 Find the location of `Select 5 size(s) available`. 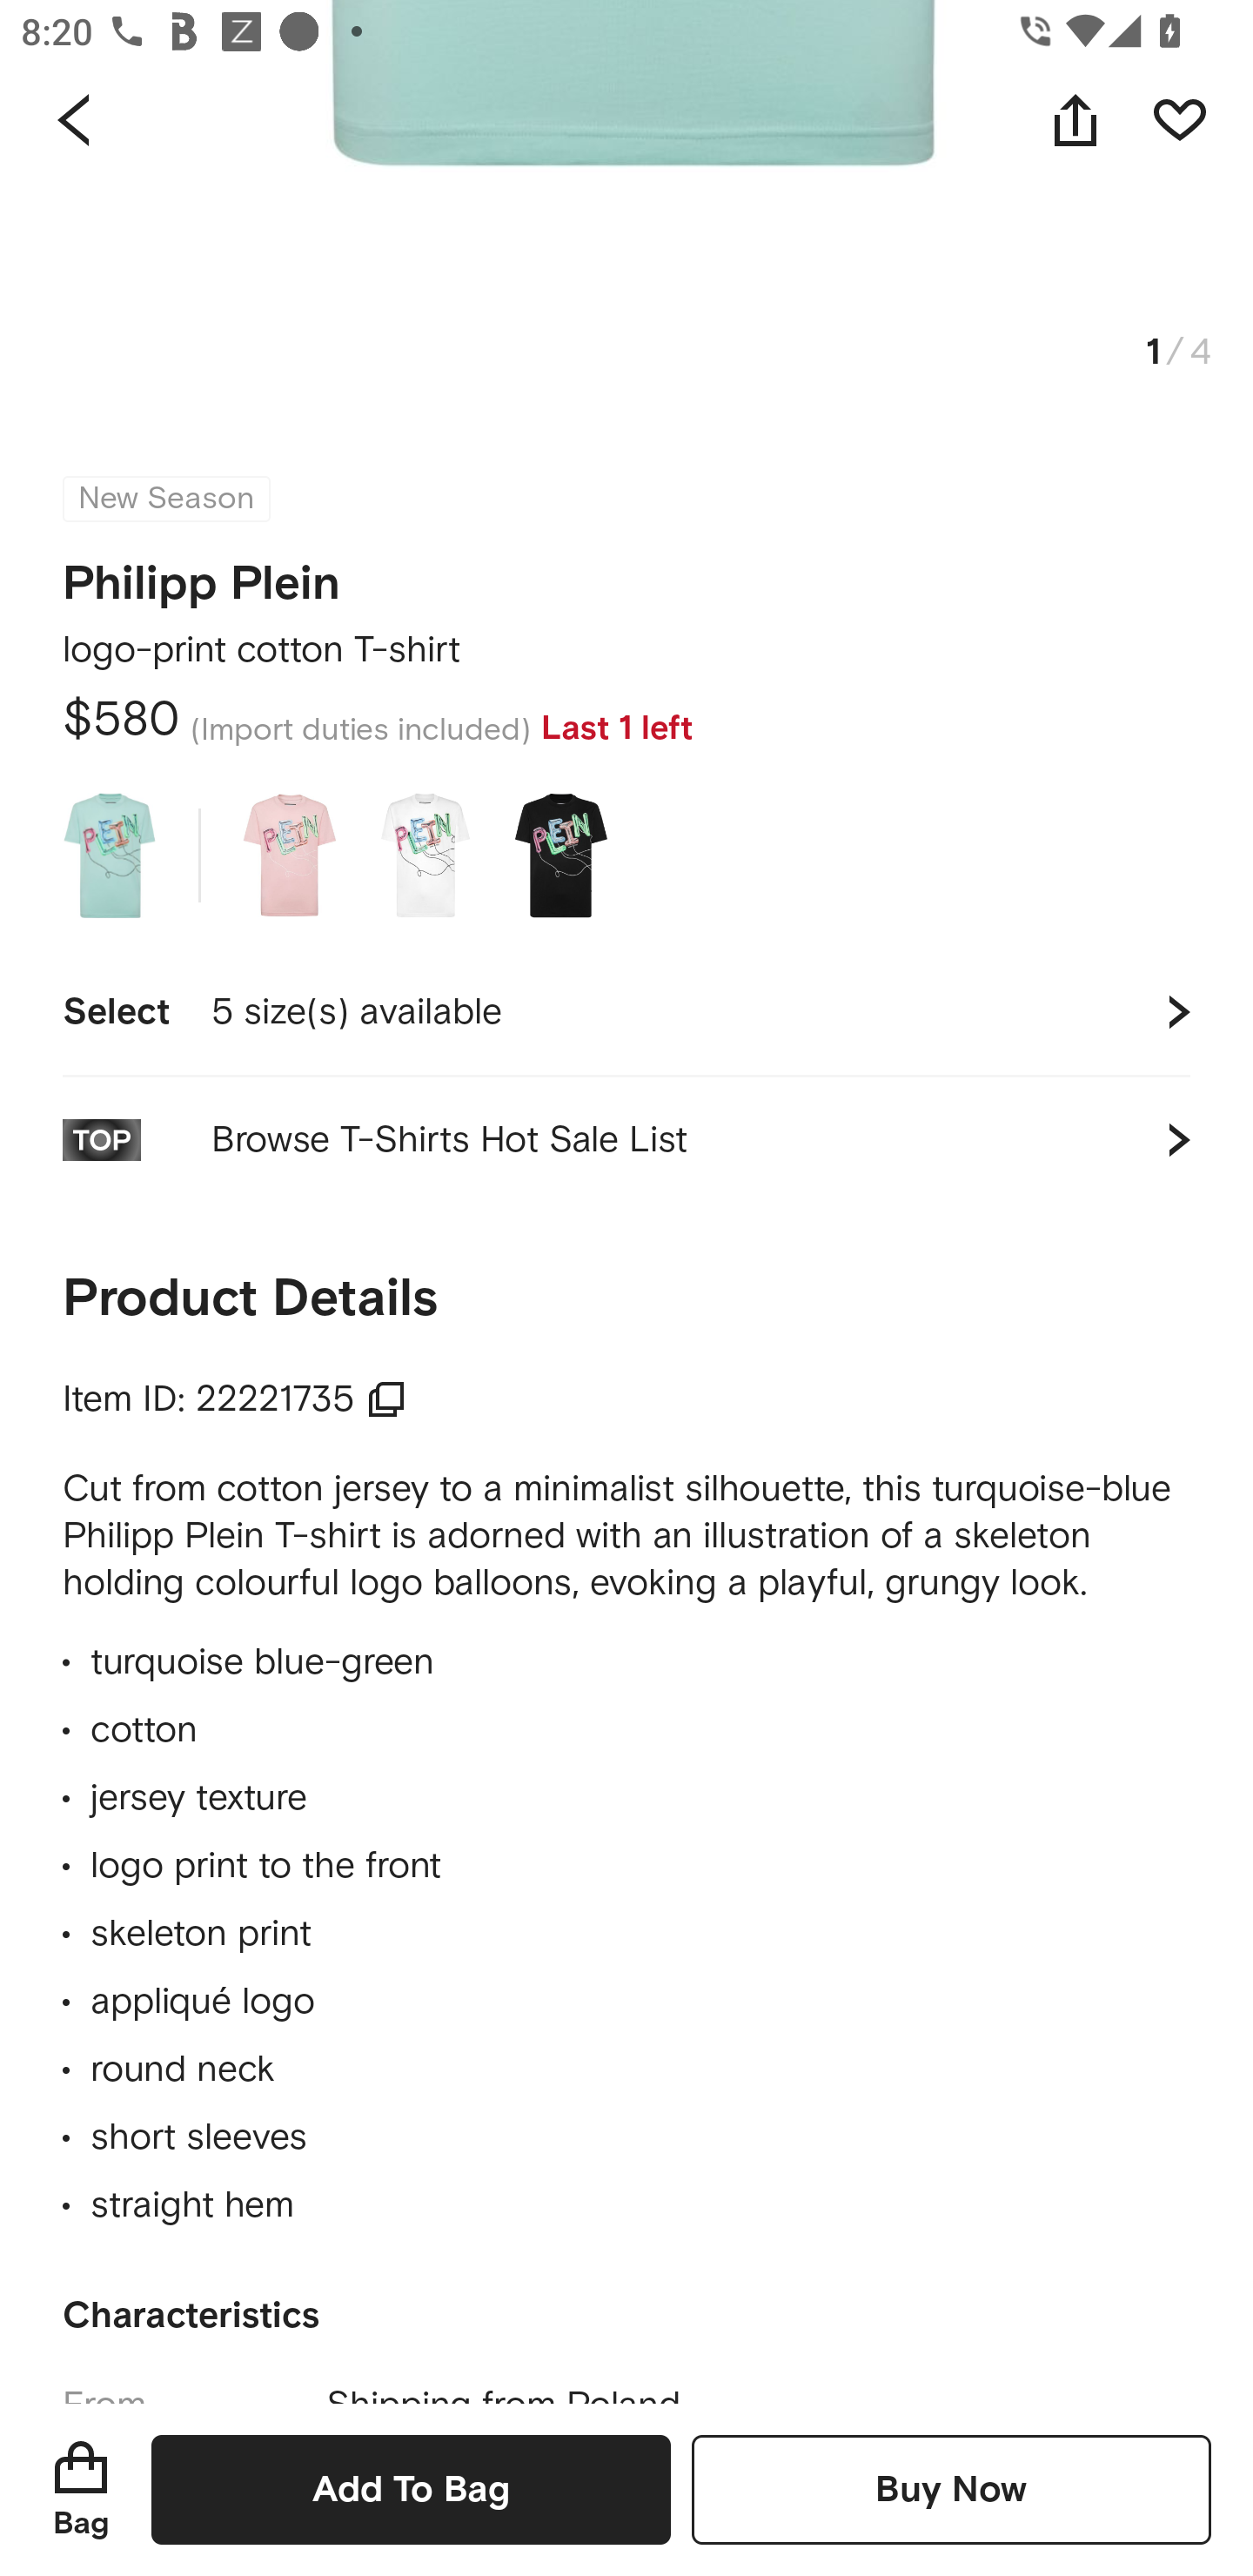

Select 5 size(s) available is located at coordinates (626, 1012).